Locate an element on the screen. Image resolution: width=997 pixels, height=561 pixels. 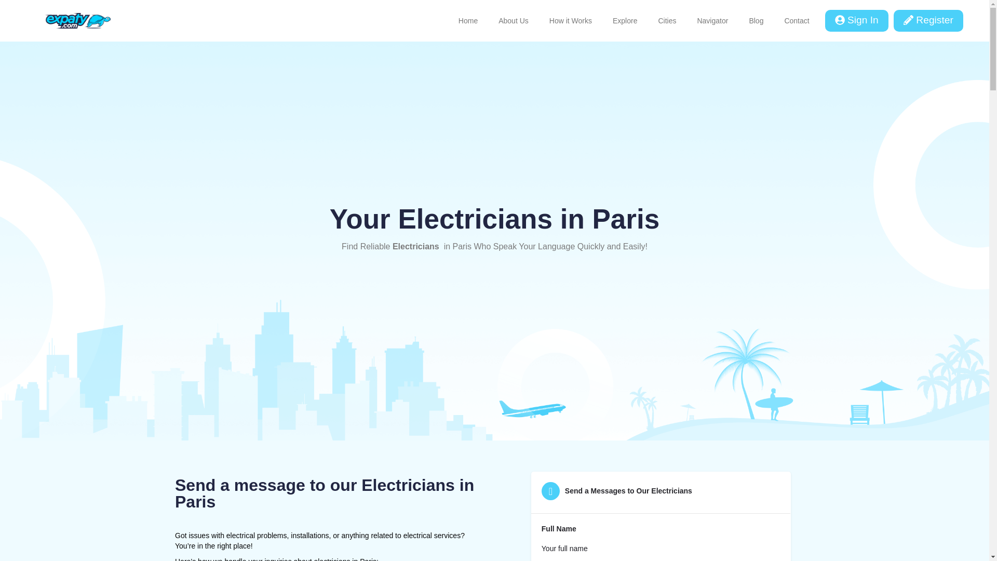
Cities is located at coordinates (667, 21).